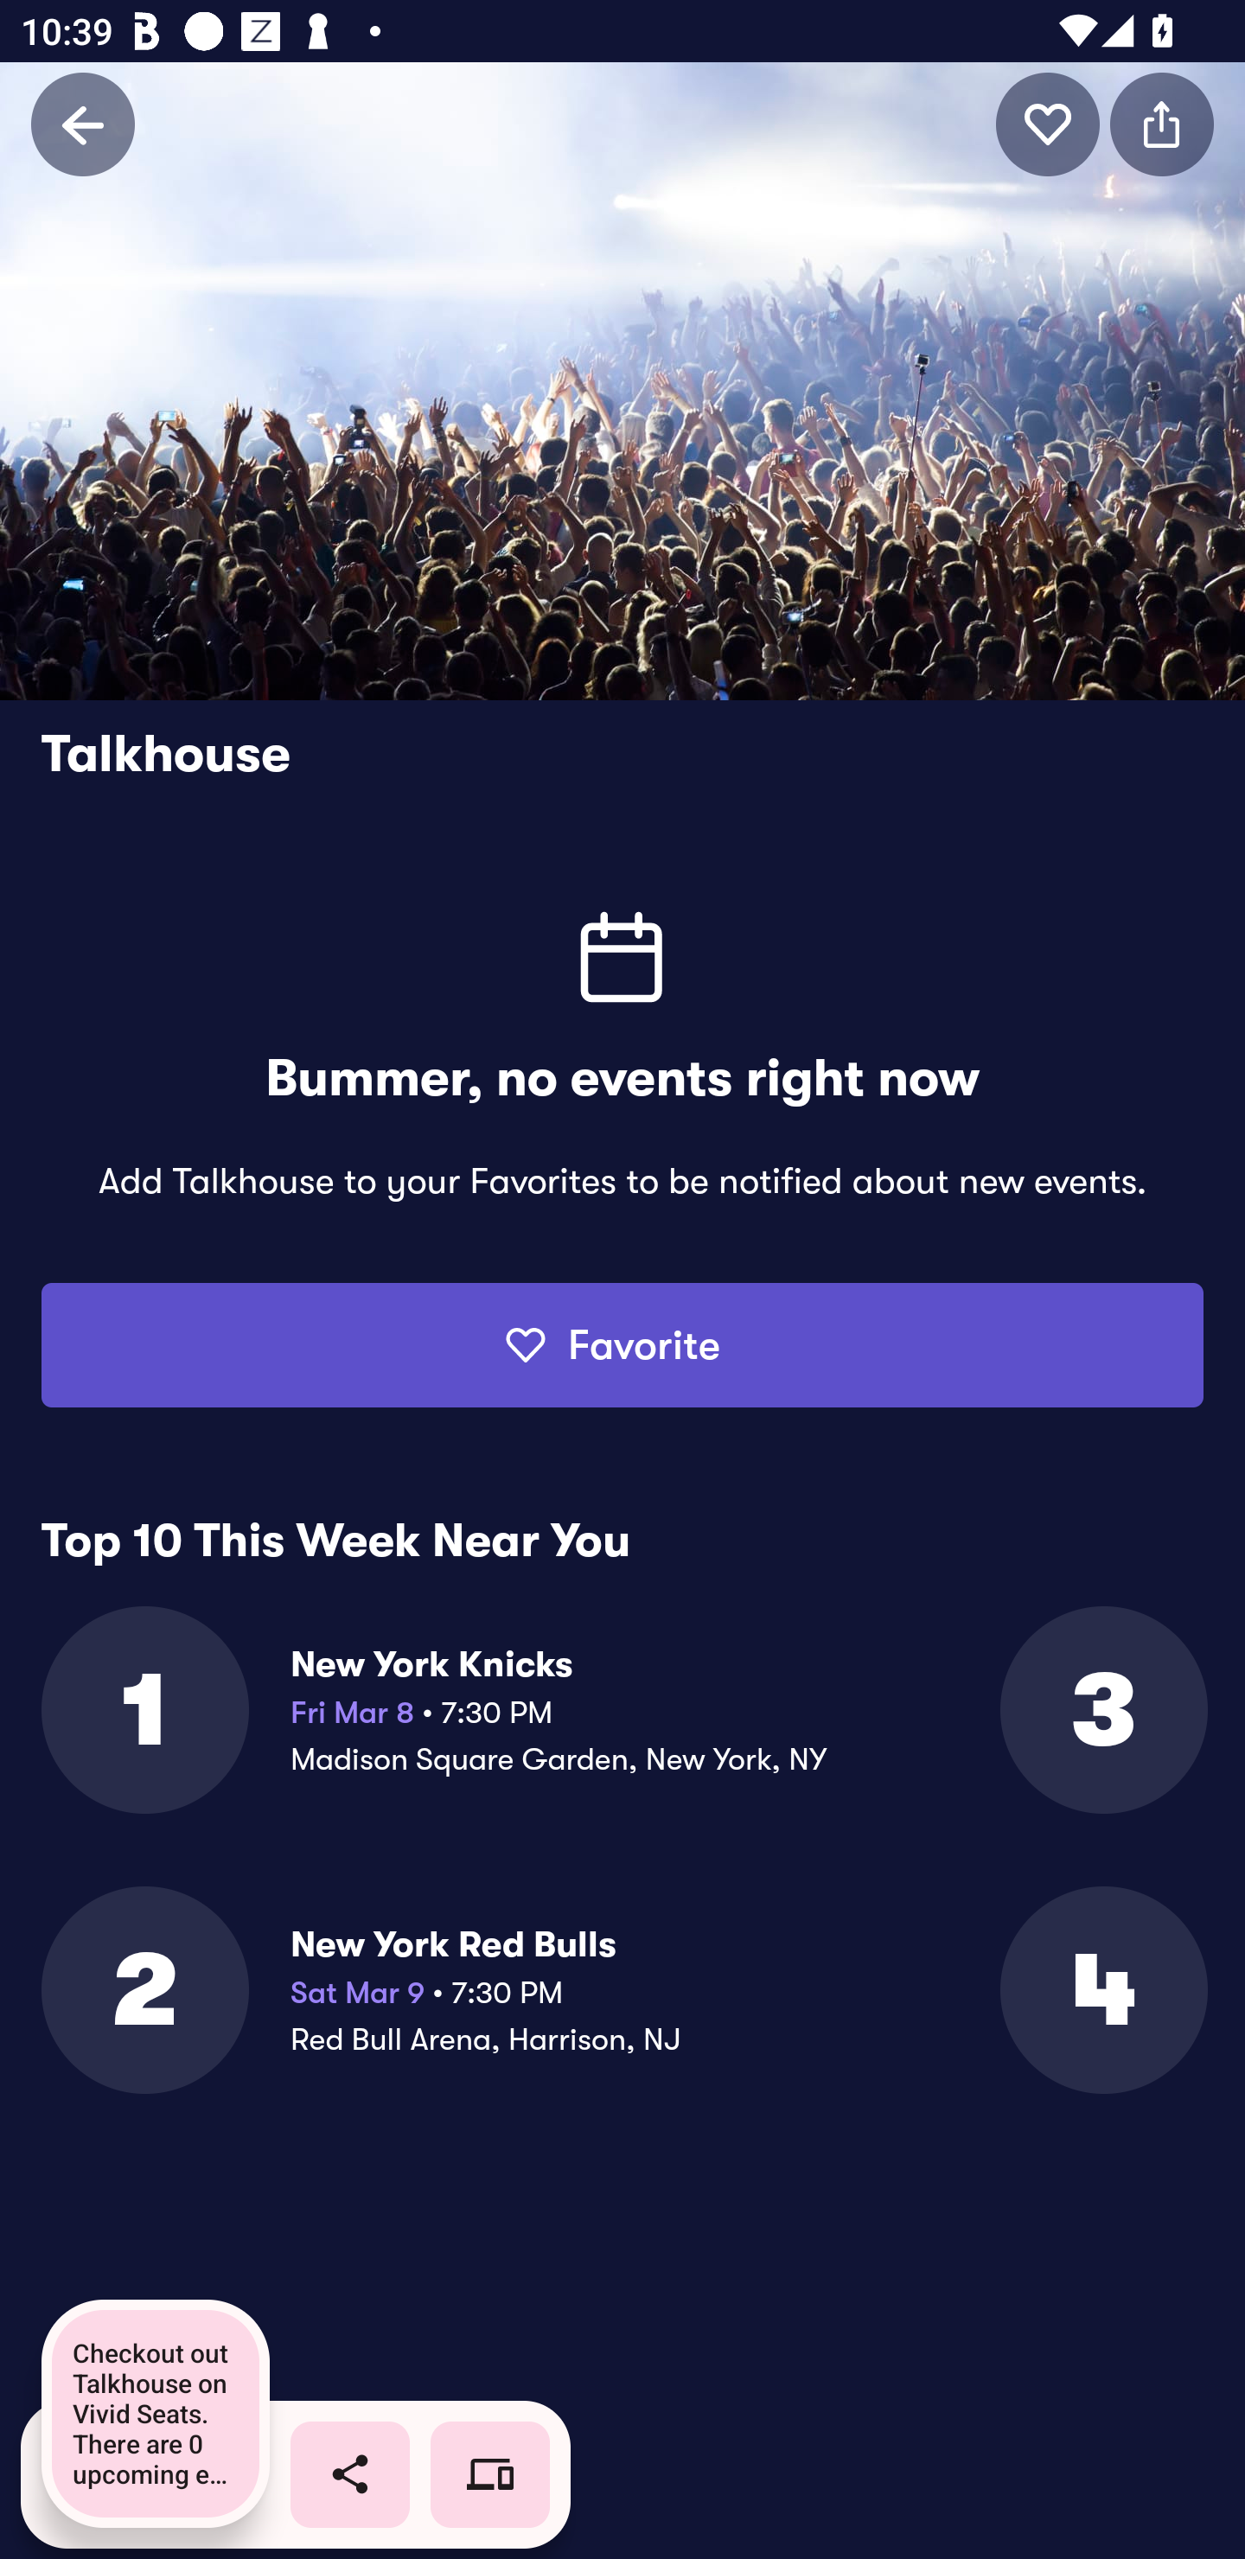 The image size is (1245, 2559). What do you see at coordinates (1162, 124) in the screenshot?
I see `icon button` at bounding box center [1162, 124].